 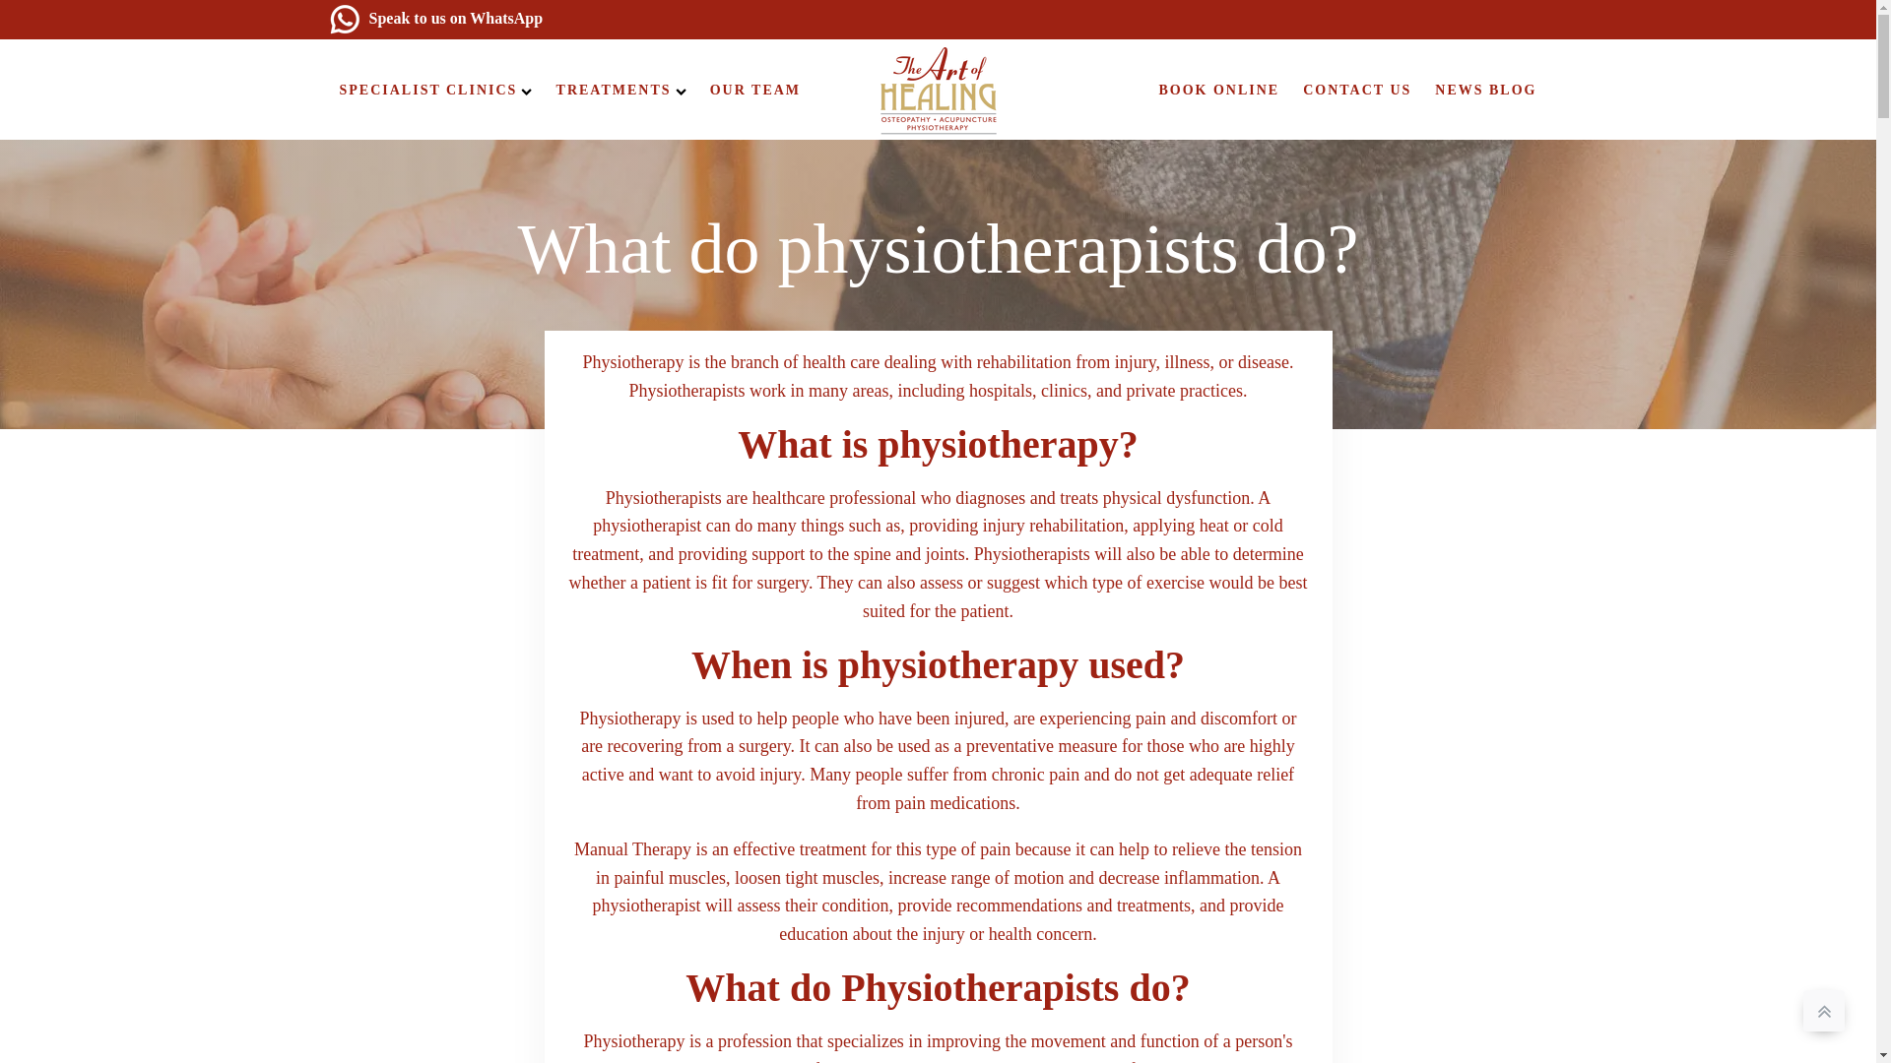 I want to click on SPECIALIST CLINICS, so click(x=435, y=90).